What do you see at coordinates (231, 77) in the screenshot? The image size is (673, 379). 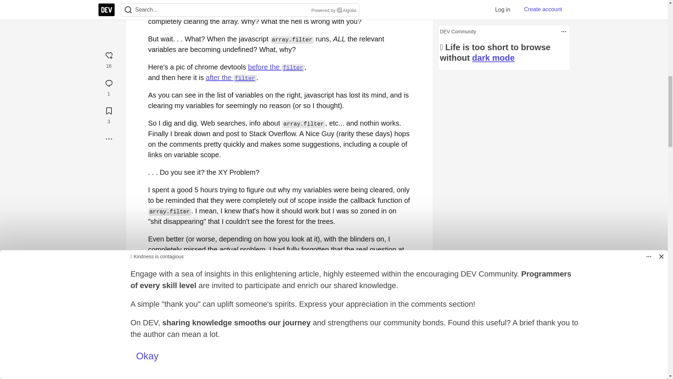 I see `after the filter` at bounding box center [231, 77].